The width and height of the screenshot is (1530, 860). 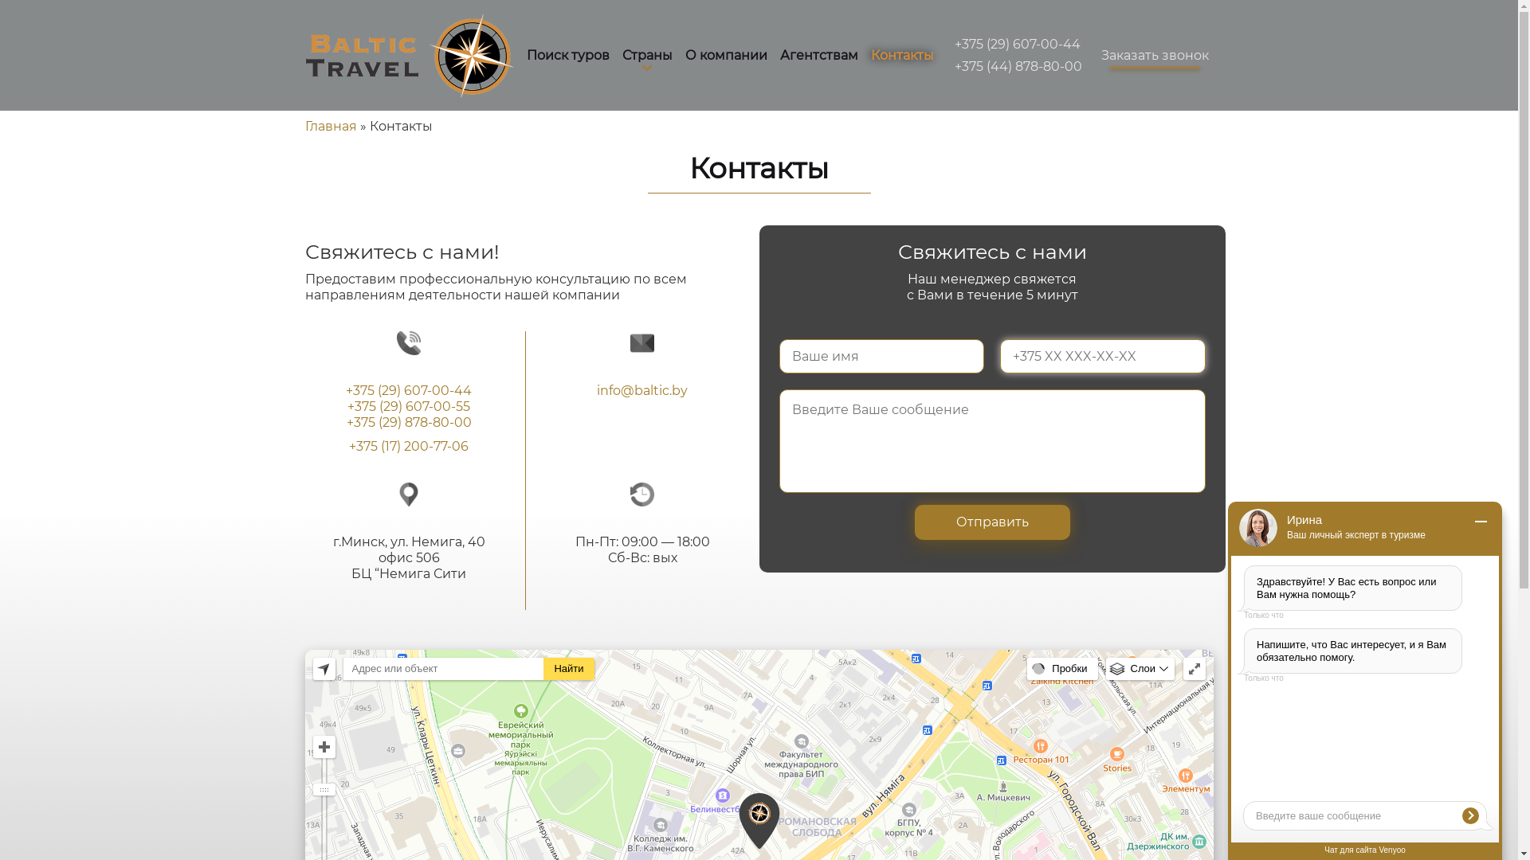 What do you see at coordinates (410, 422) in the screenshot?
I see `+375 (29) 878-80-00` at bounding box center [410, 422].